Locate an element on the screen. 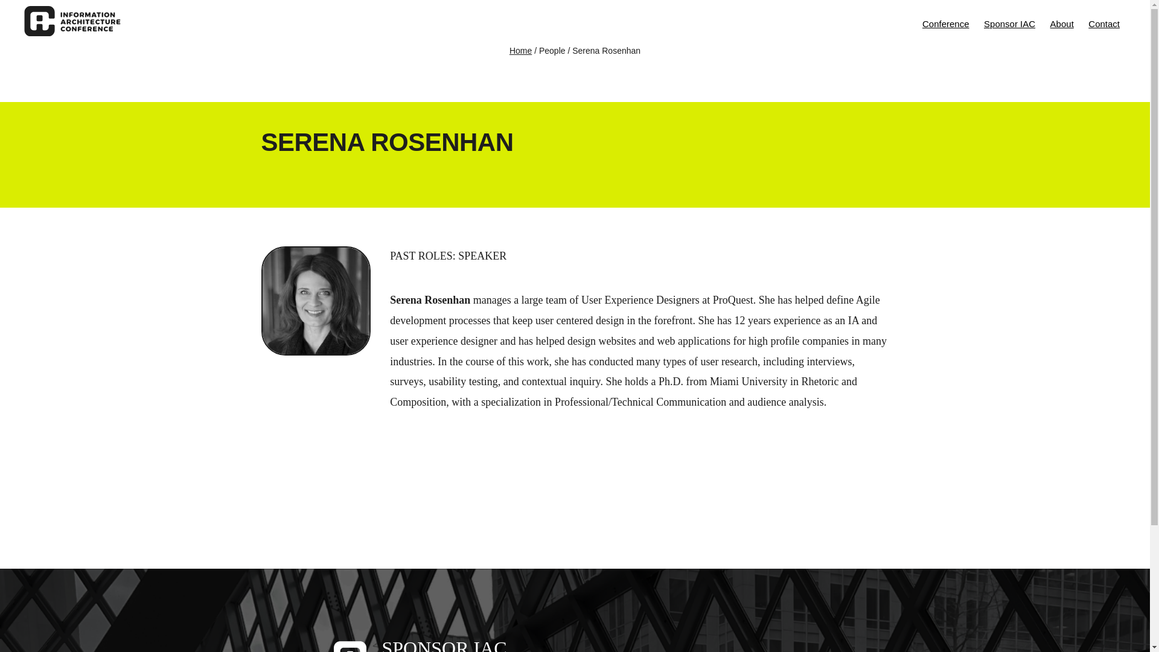  IAC: INFORMATION ARCHITECTURE CONFERENCE is located at coordinates (72, 24).